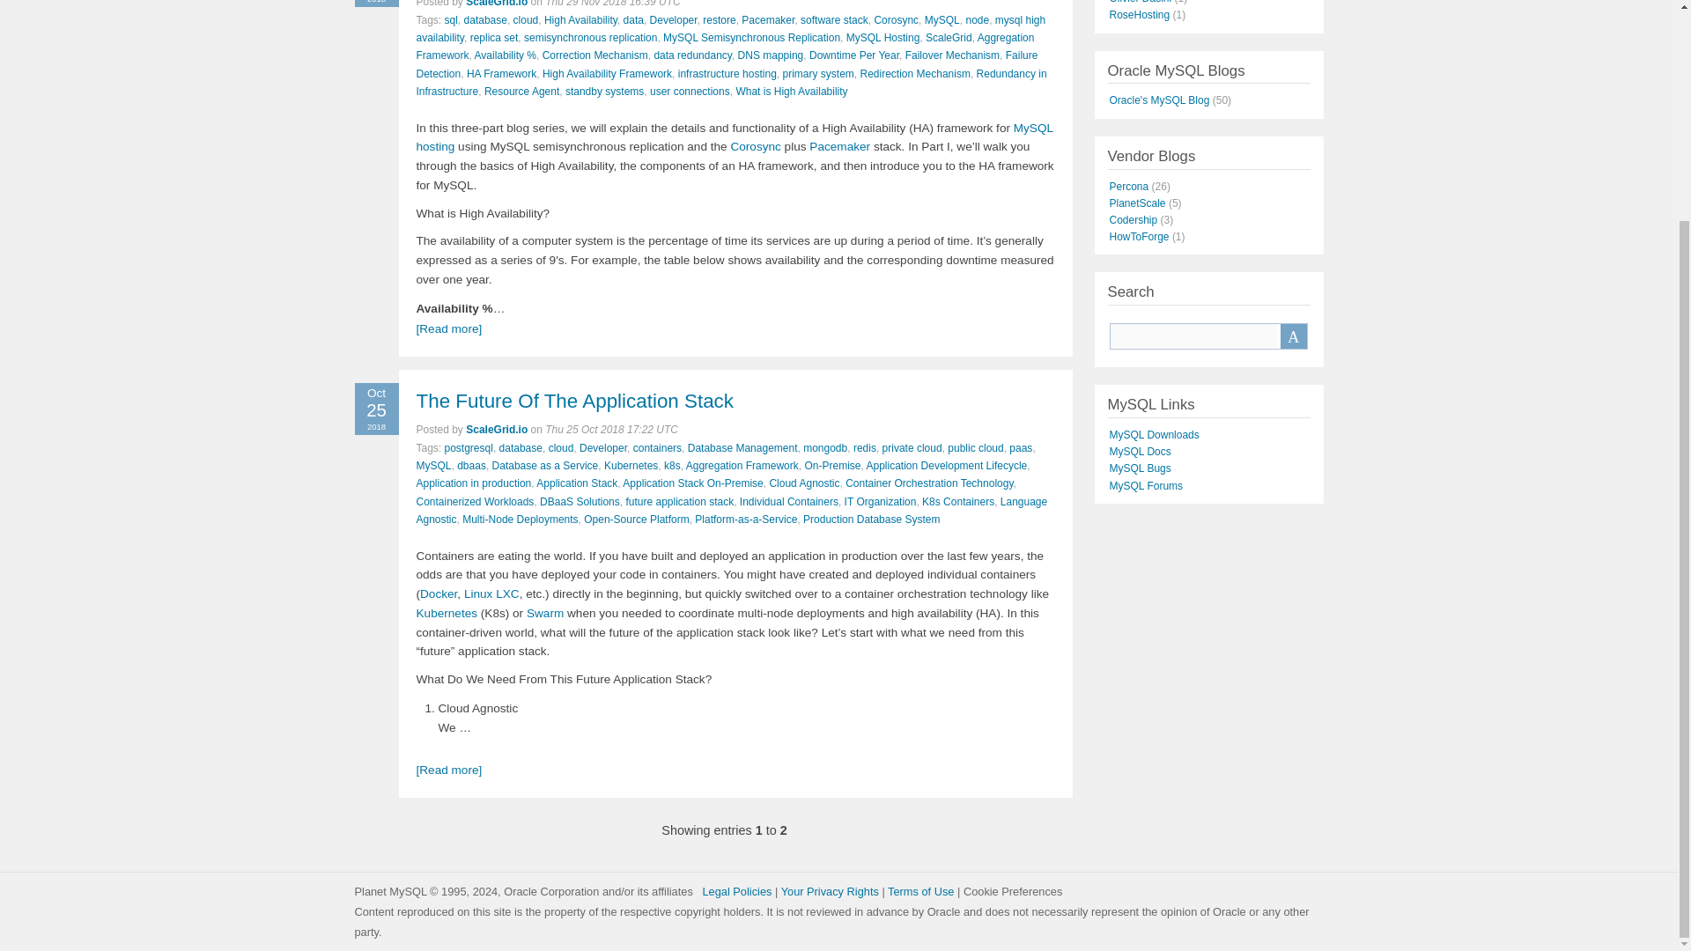 The height and width of the screenshot is (951, 1691). Describe the element at coordinates (768, 20) in the screenshot. I see `Pacemaker` at that location.